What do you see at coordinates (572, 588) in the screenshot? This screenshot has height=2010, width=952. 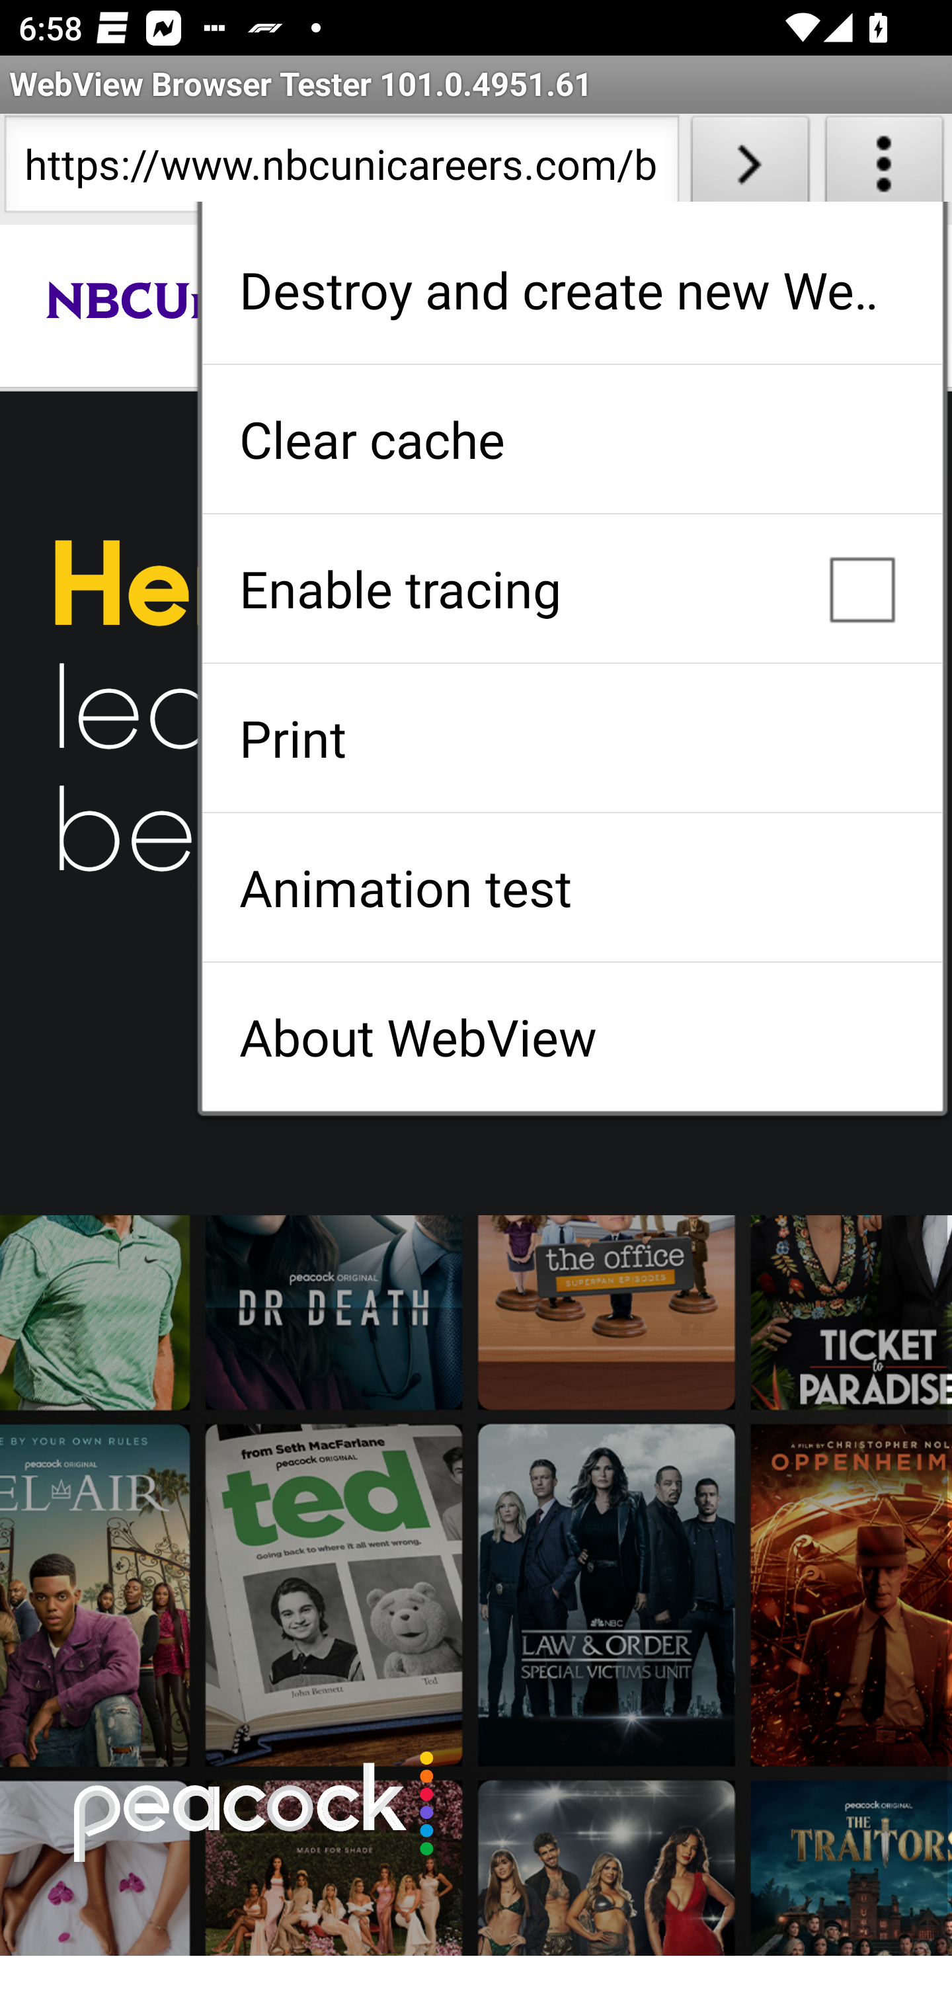 I see `Enable tracing` at bounding box center [572, 588].